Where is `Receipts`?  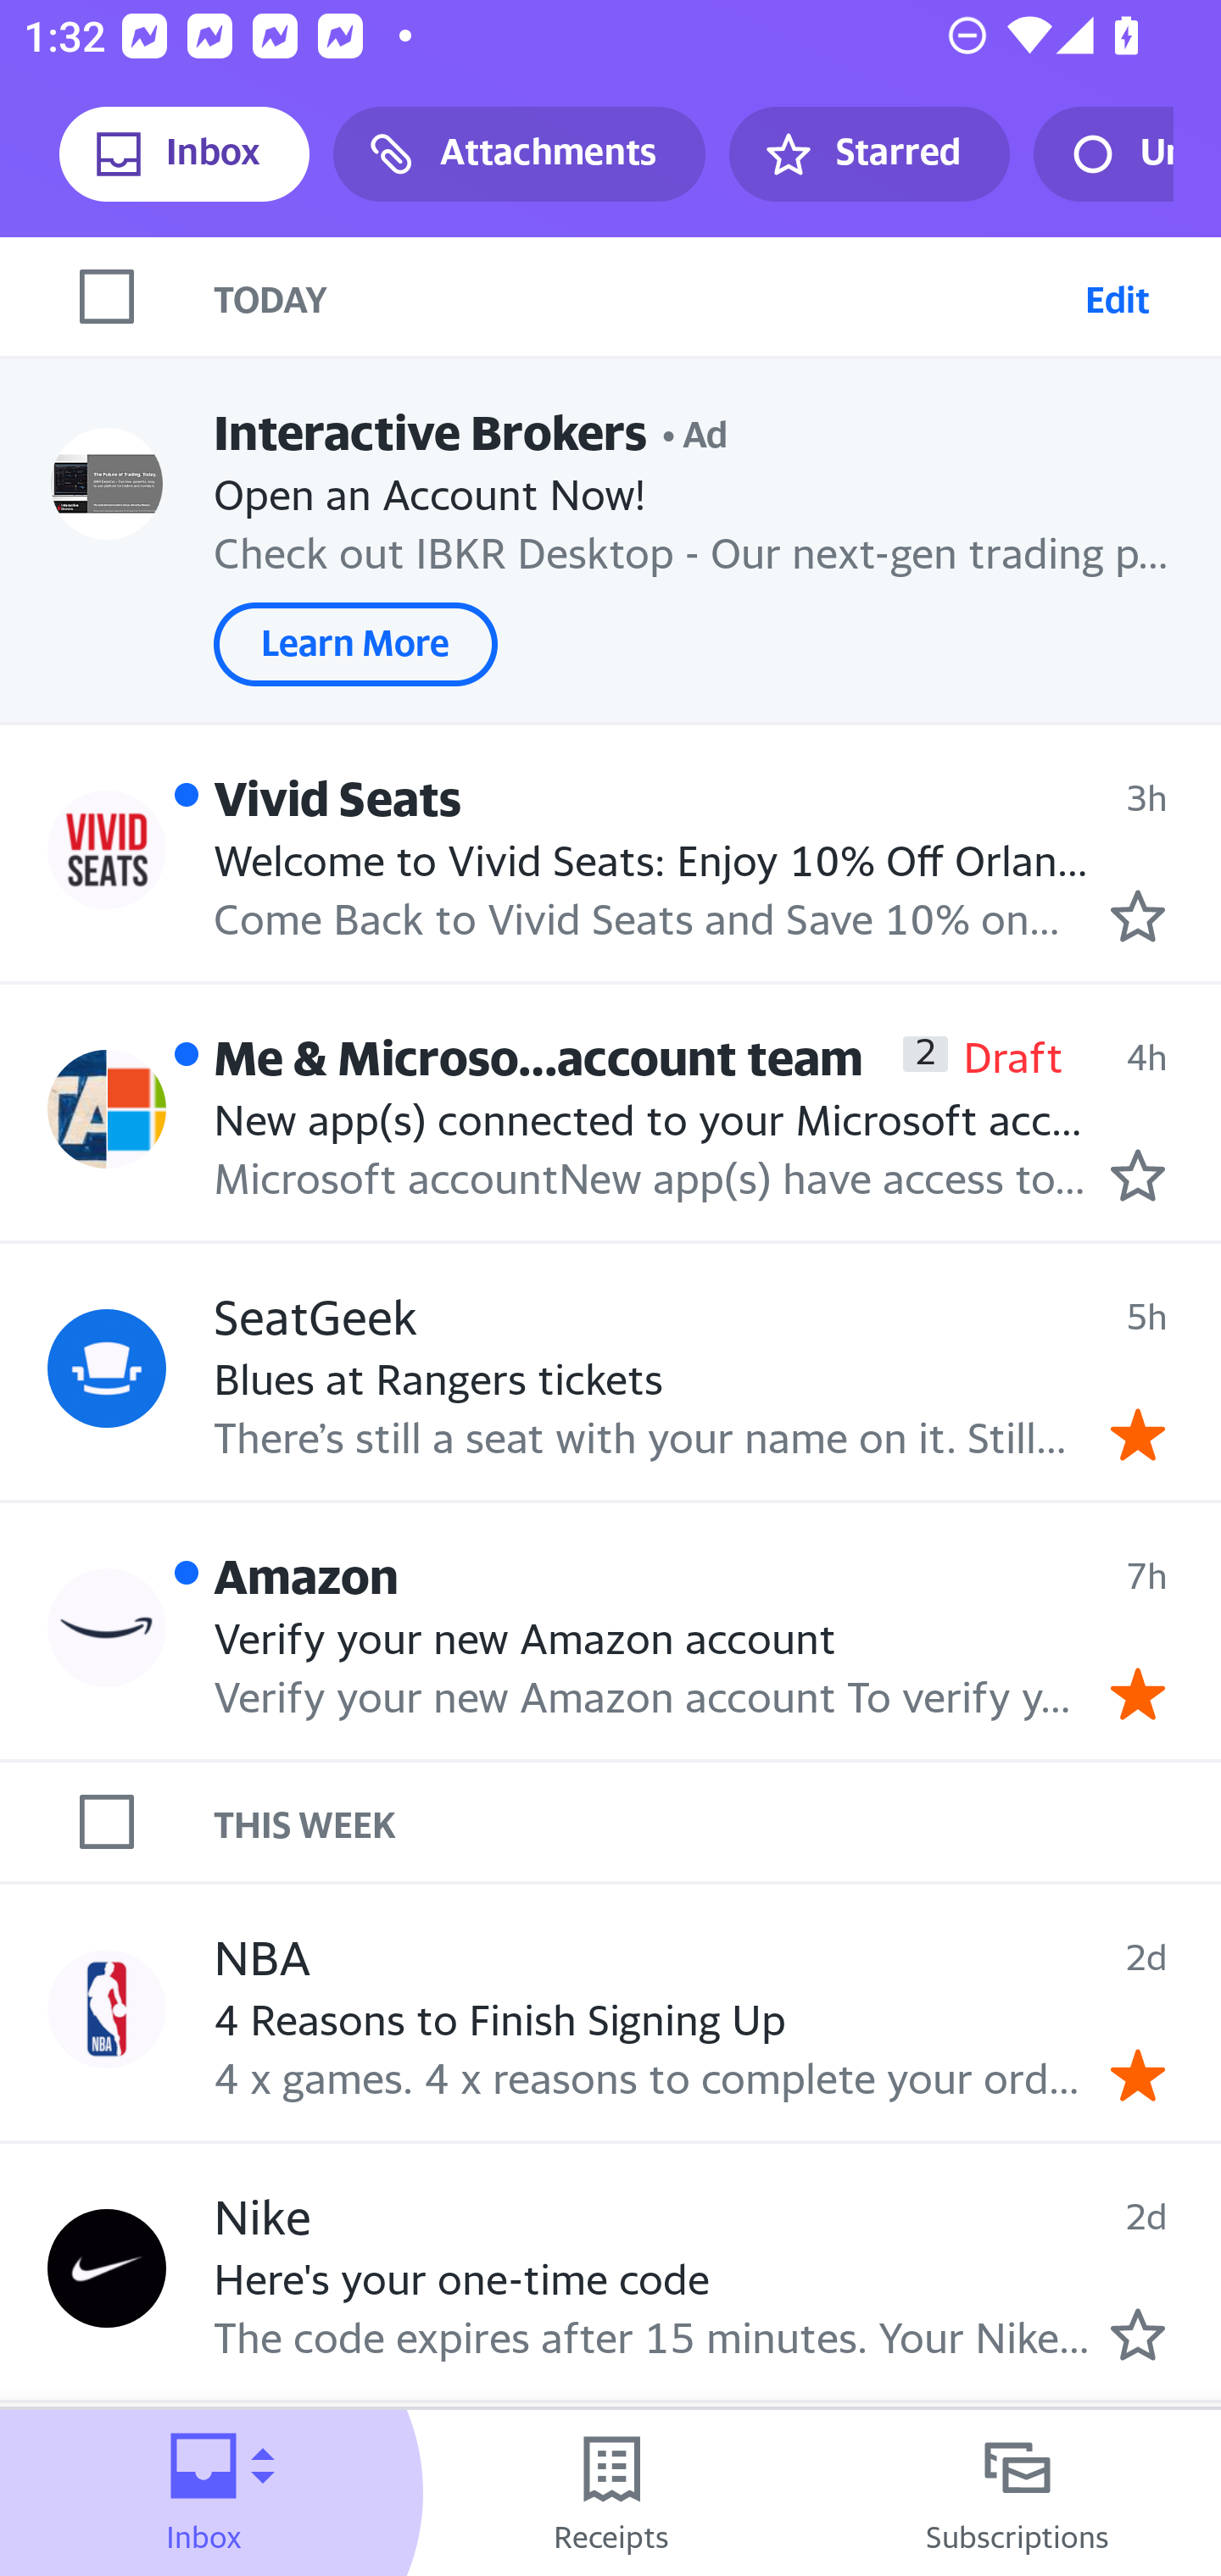
Receipts is located at coordinates (610, 2493).